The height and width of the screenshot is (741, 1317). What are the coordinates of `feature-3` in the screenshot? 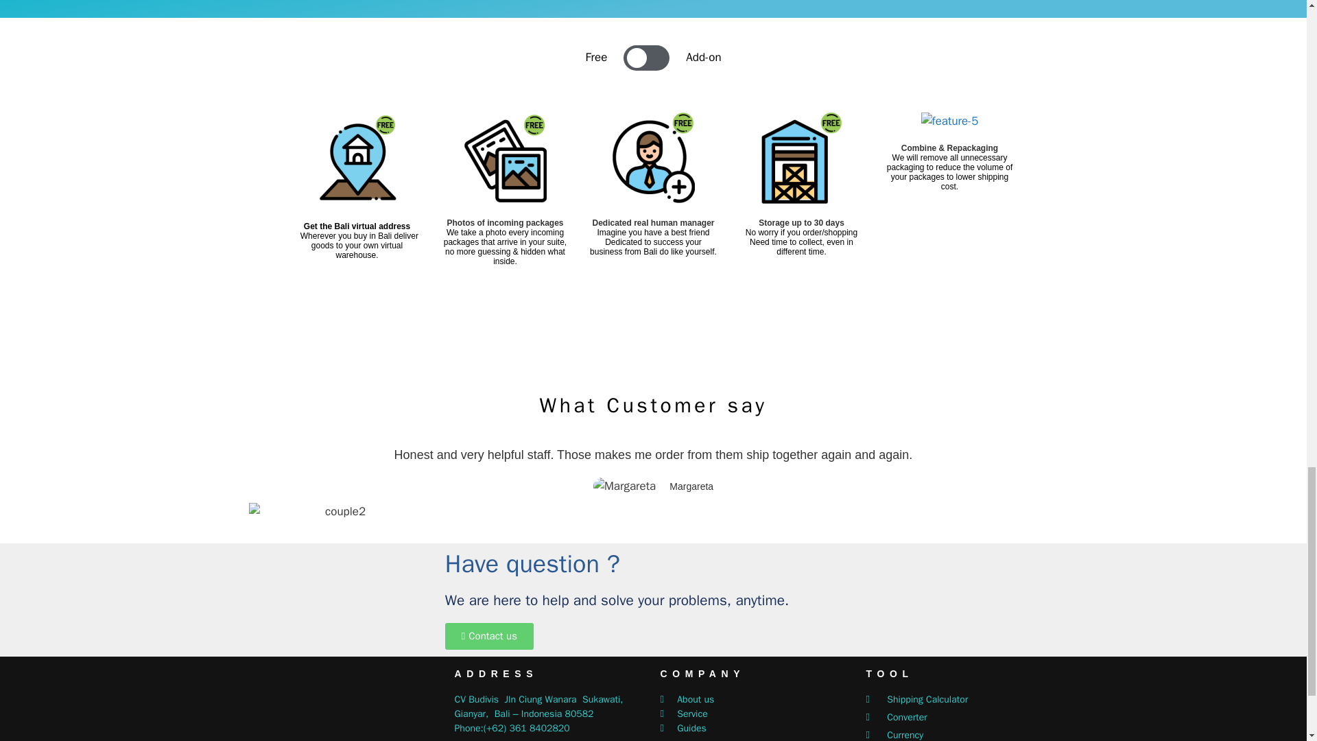 It's located at (653, 158).